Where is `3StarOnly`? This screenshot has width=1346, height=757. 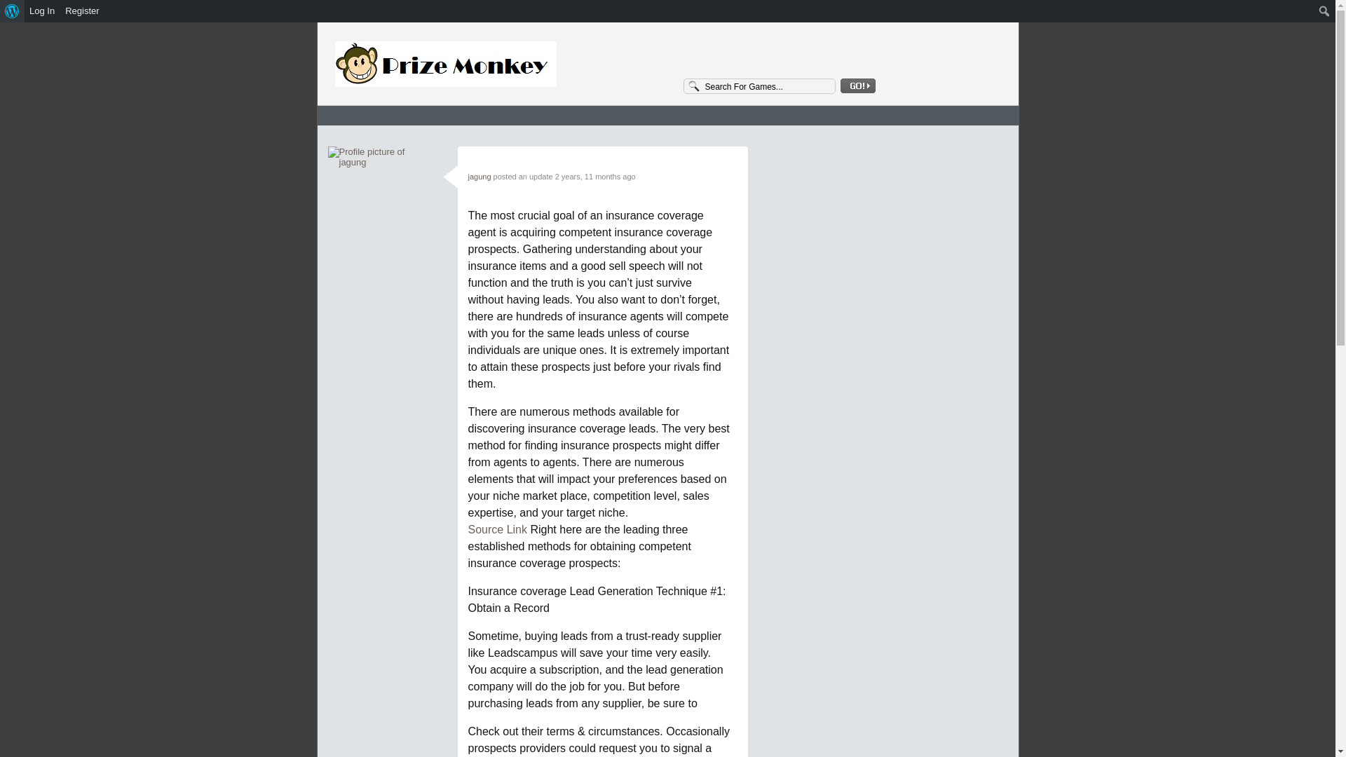 3StarOnly is located at coordinates (488, 64).